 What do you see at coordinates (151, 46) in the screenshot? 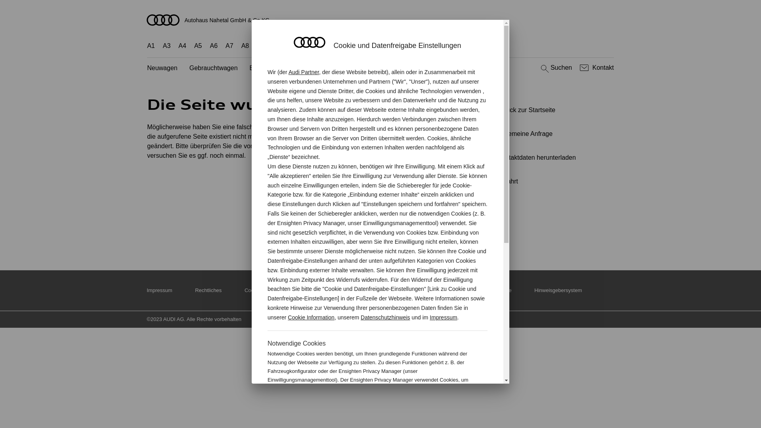
I see `A1` at bounding box center [151, 46].